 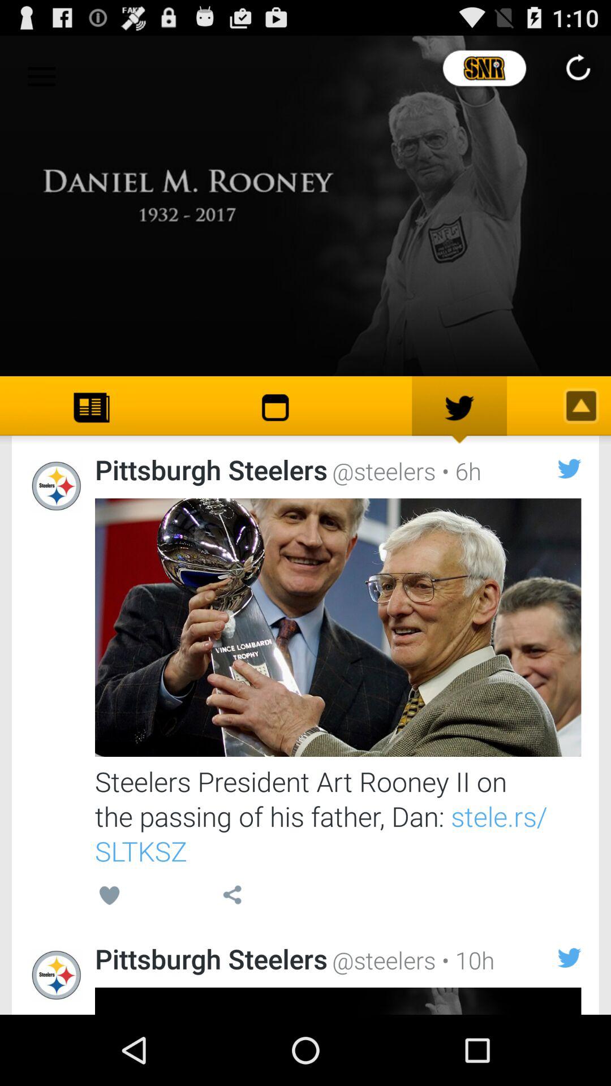 I want to click on open post, so click(x=338, y=628).